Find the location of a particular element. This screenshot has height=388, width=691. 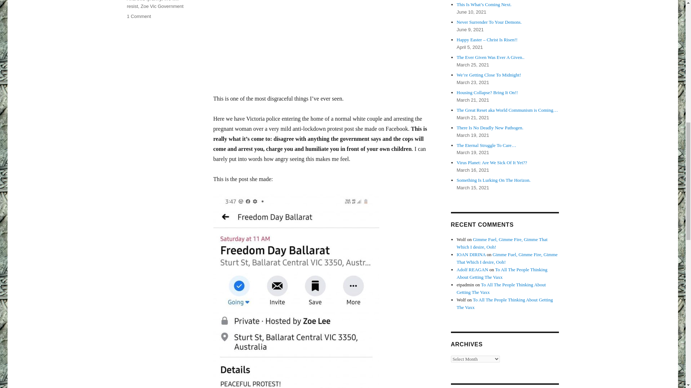

Gimme Fuel, Gimme Fire, Gimme That Which I desire, Ooh! is located at coordinates (502, 243).